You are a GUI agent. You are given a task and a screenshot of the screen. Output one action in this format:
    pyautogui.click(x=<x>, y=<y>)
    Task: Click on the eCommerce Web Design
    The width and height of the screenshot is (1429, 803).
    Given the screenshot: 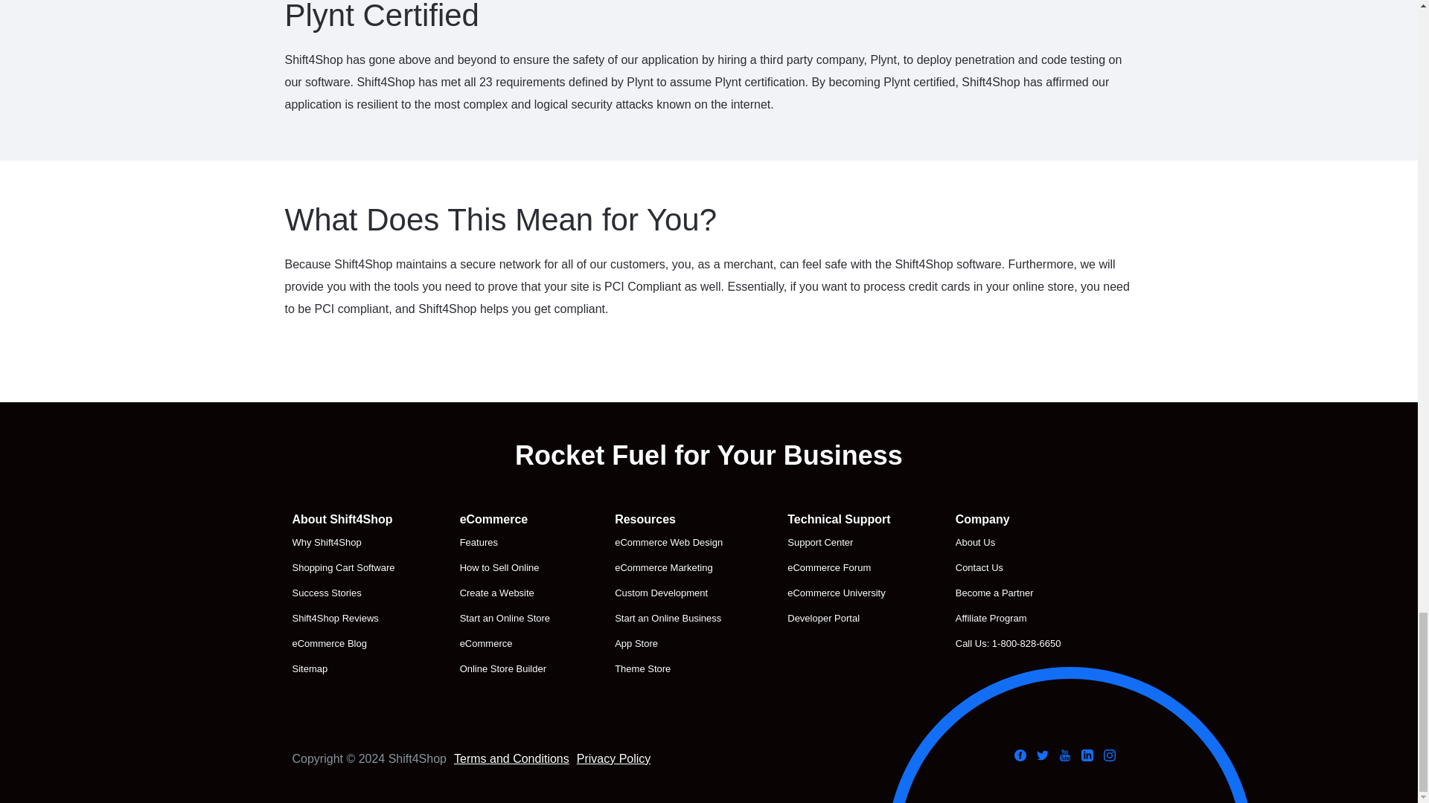 What is the action you would take?
    pyautogui.click(x=668, y=543)
    